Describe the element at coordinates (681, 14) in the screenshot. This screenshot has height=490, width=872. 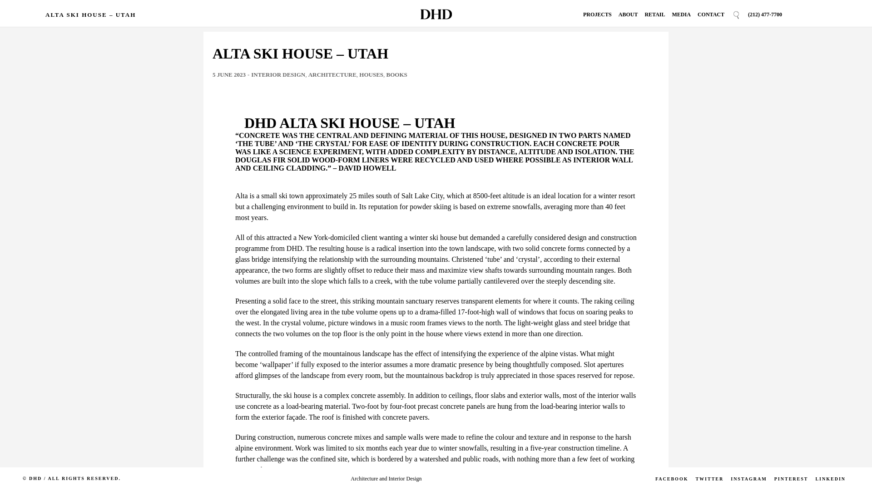
I see `MEDIA` at that location.